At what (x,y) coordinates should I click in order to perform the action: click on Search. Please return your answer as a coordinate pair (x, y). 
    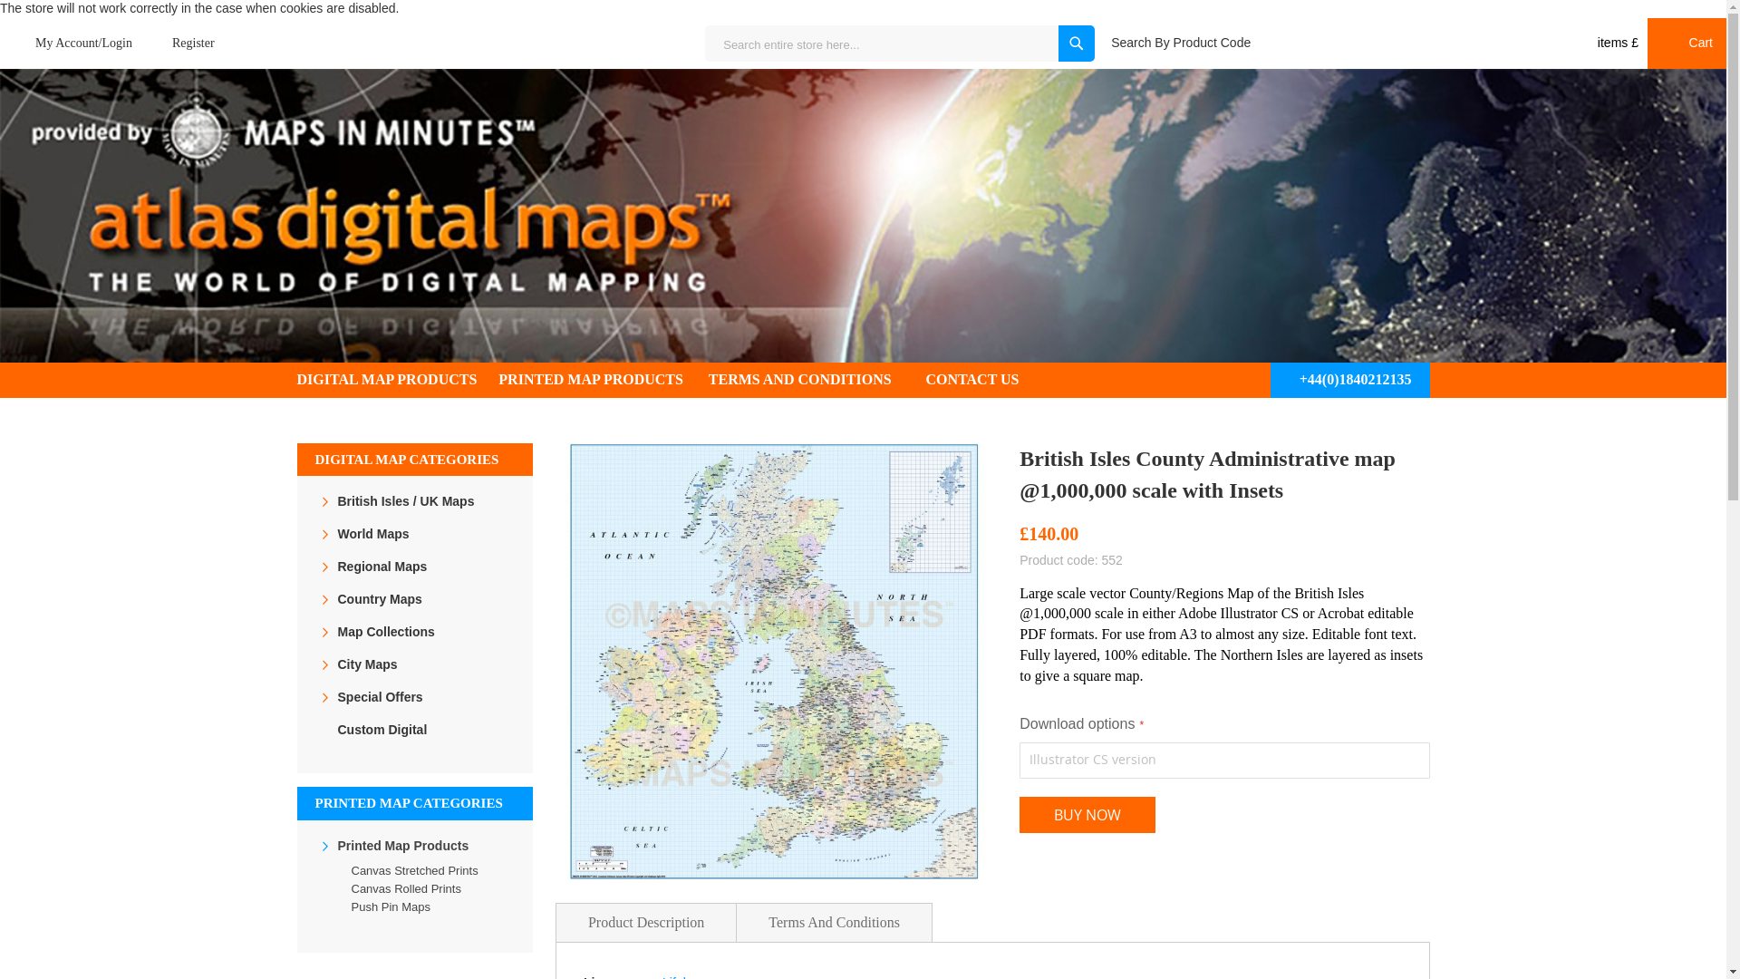
    Looking at the image, I should click on (1076, 44).